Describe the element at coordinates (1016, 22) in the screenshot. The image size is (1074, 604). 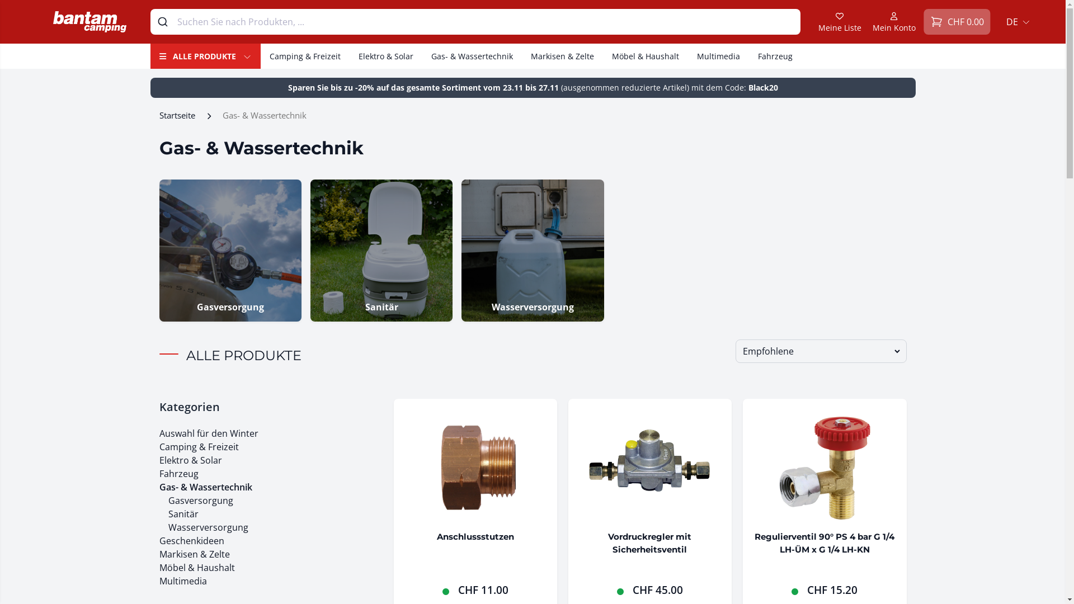
I see `DE` at that location.